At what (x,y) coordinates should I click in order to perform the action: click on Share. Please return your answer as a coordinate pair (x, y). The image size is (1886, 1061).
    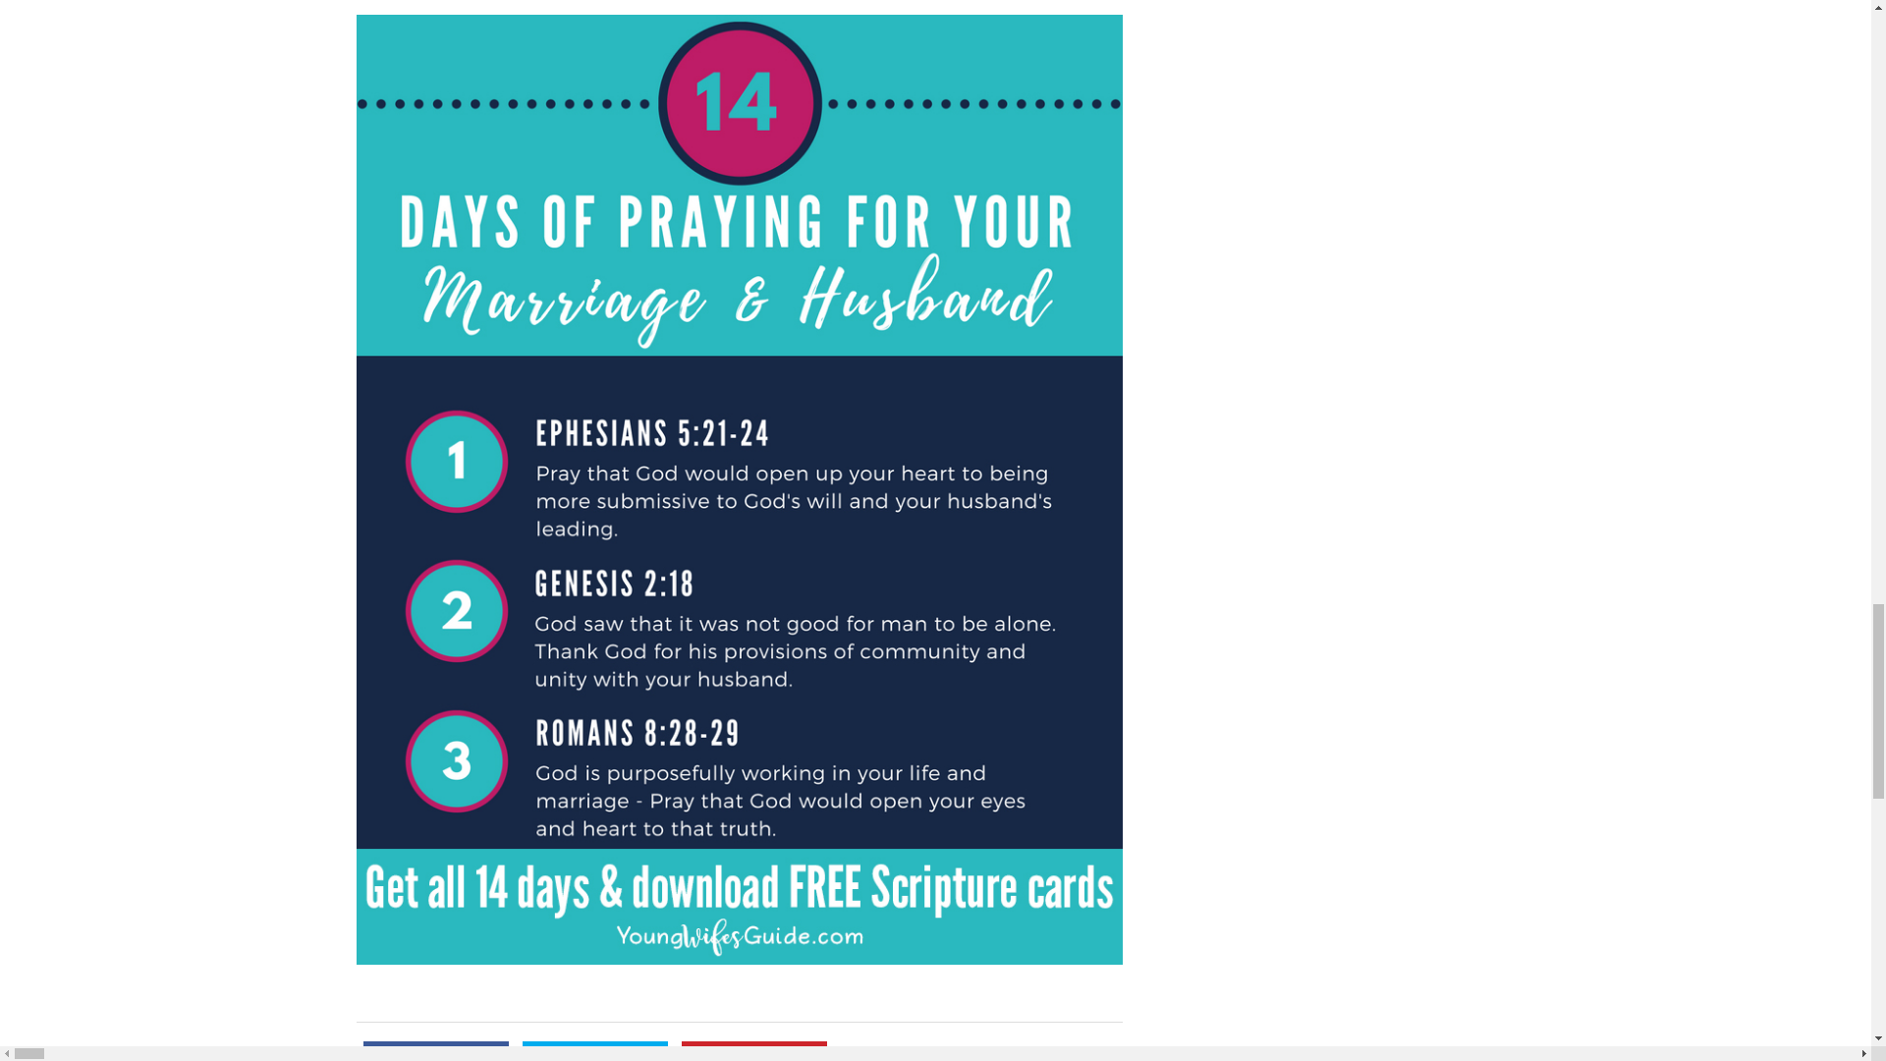
    Looking at the image, I should click on (436, 1051).